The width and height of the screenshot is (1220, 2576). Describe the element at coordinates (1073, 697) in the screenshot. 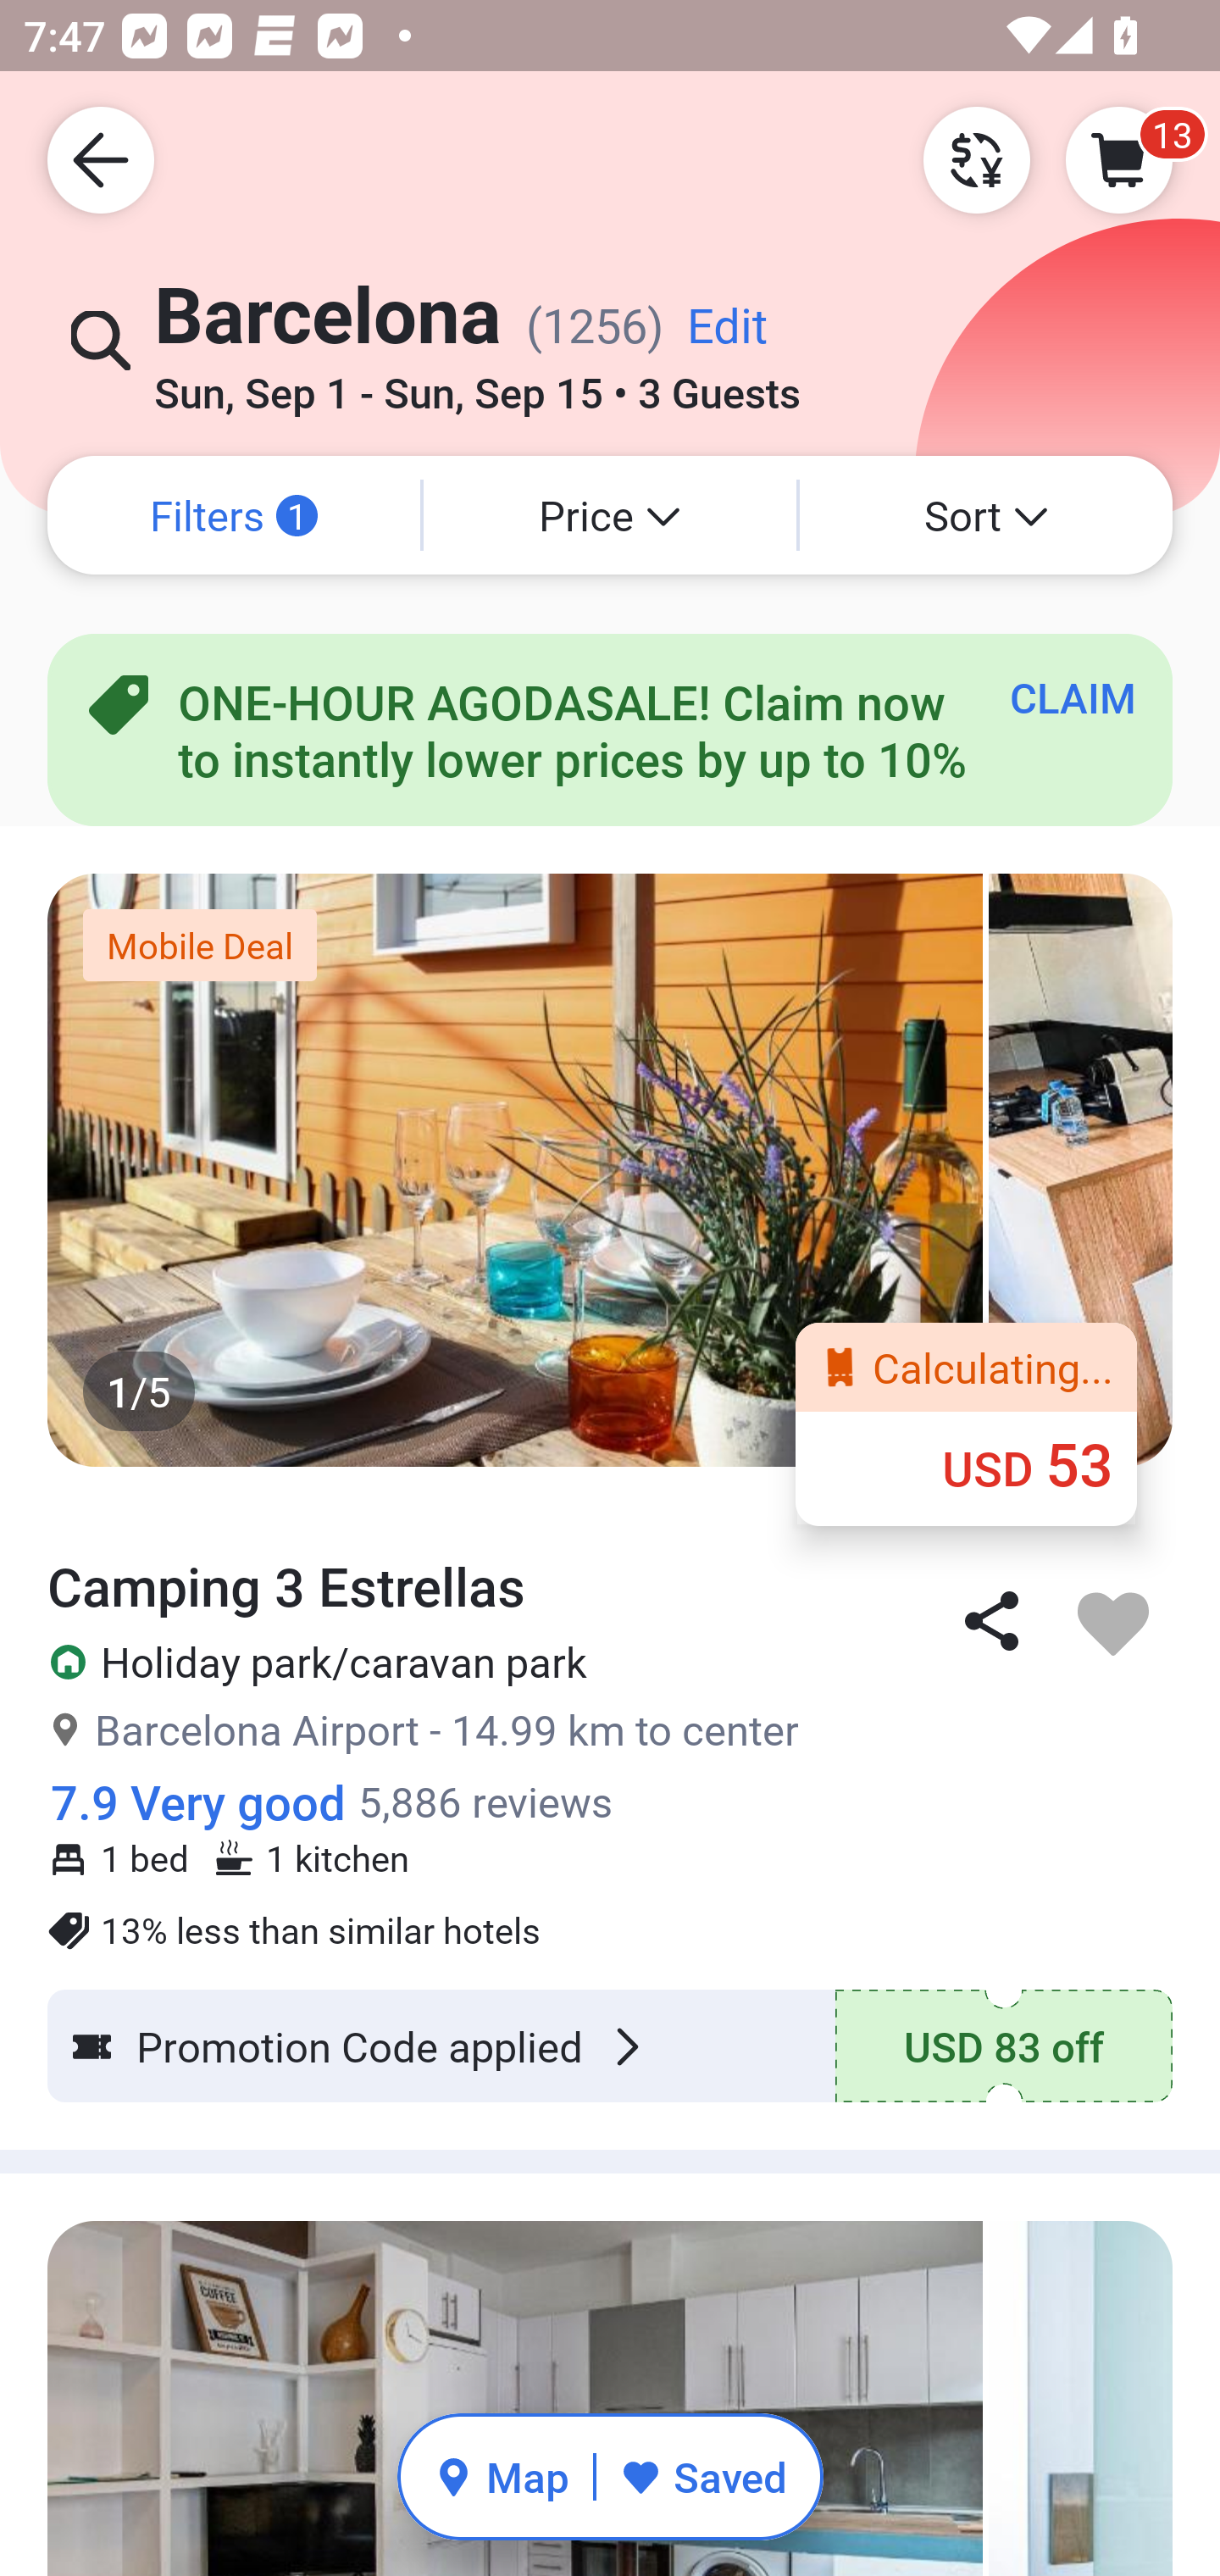

I see `CLAIM` at that location.